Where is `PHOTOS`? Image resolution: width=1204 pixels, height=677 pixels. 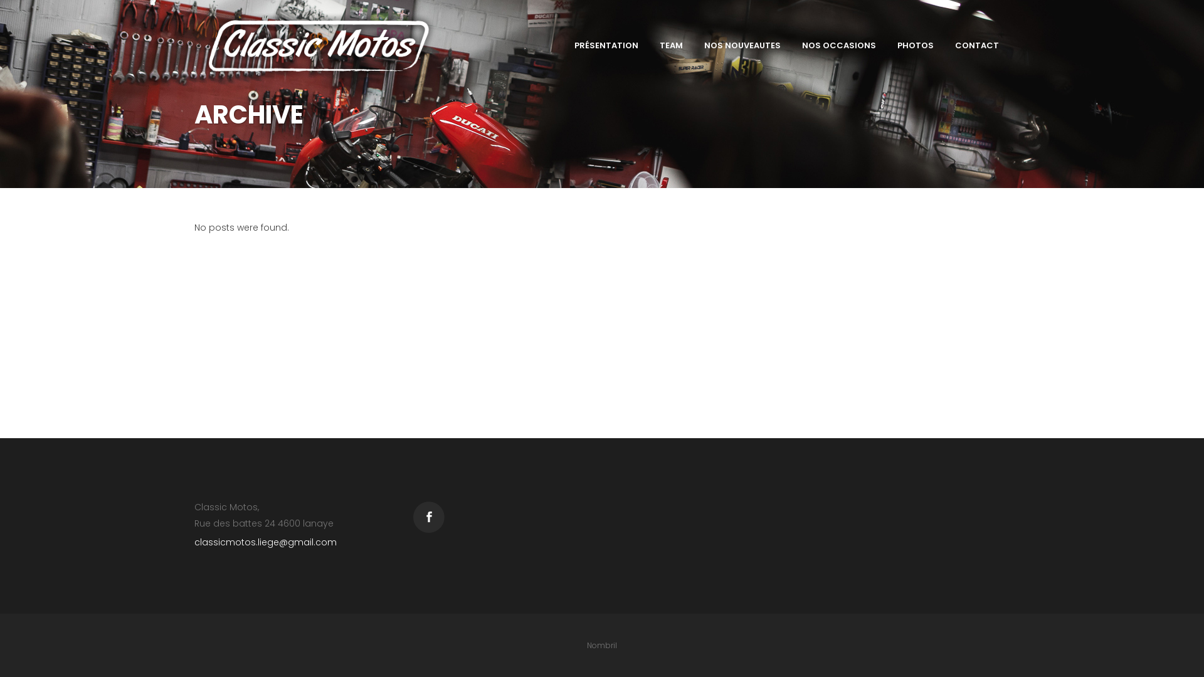
PHOTOS is located at coordinates (916, 46).